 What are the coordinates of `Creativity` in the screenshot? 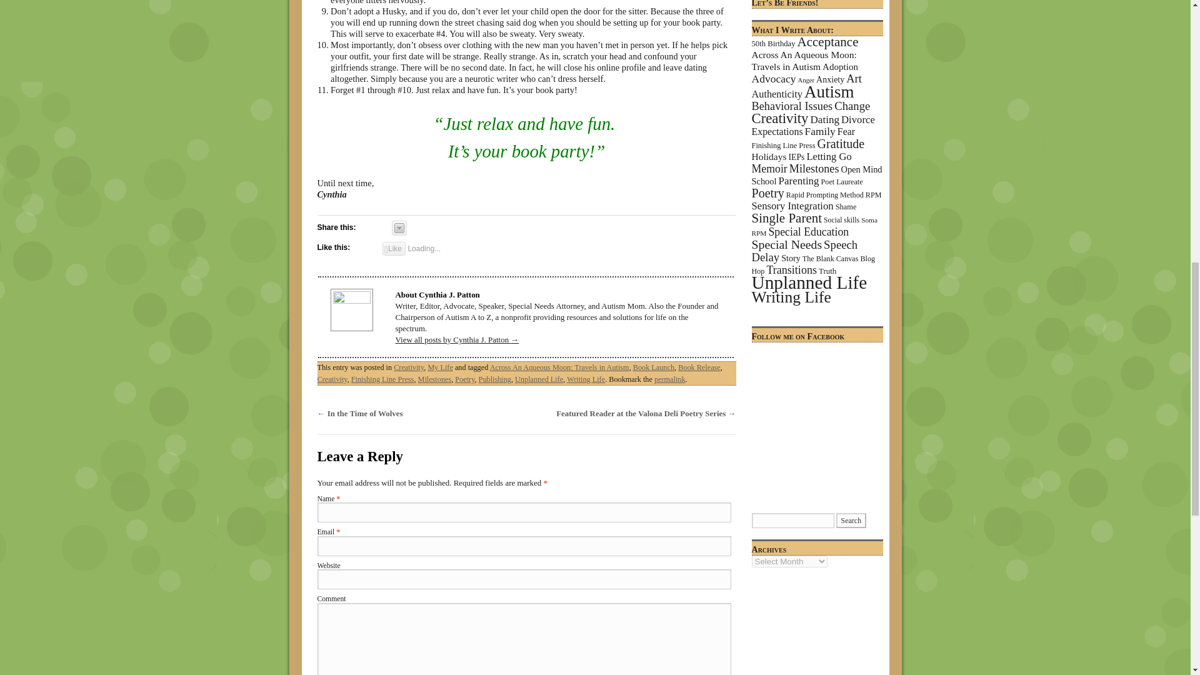 It's located at (408, 367).